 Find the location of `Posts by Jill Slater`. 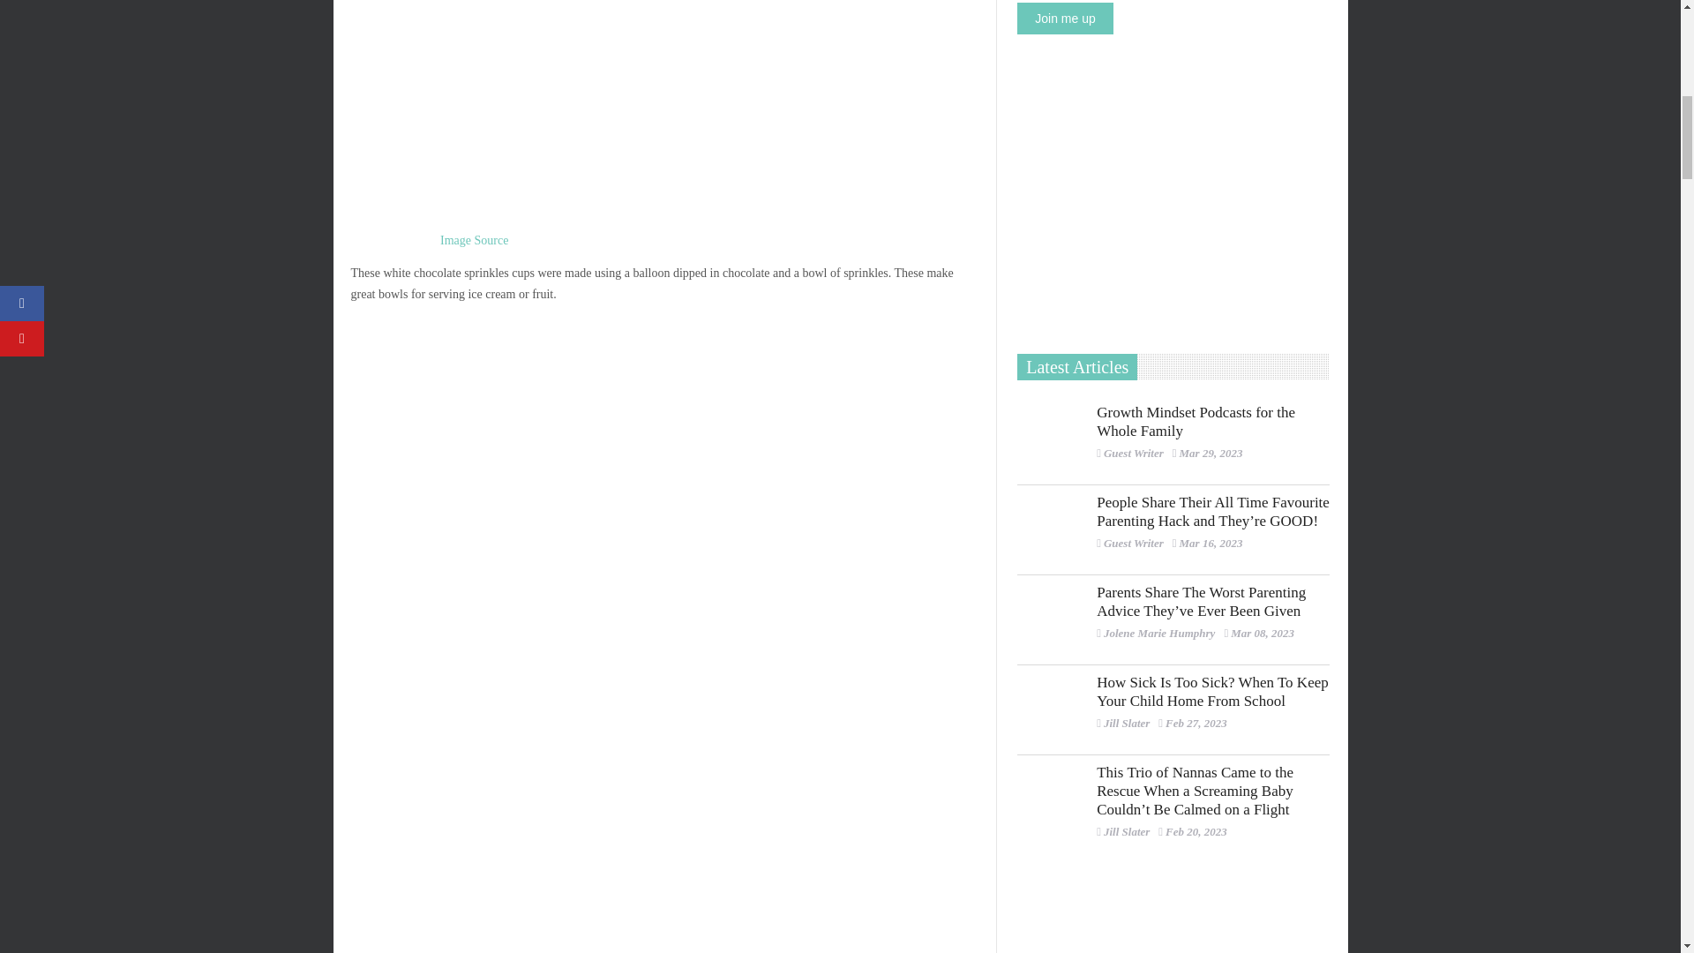

Posts by Jill Slater is located at coordinates (1127, 831).